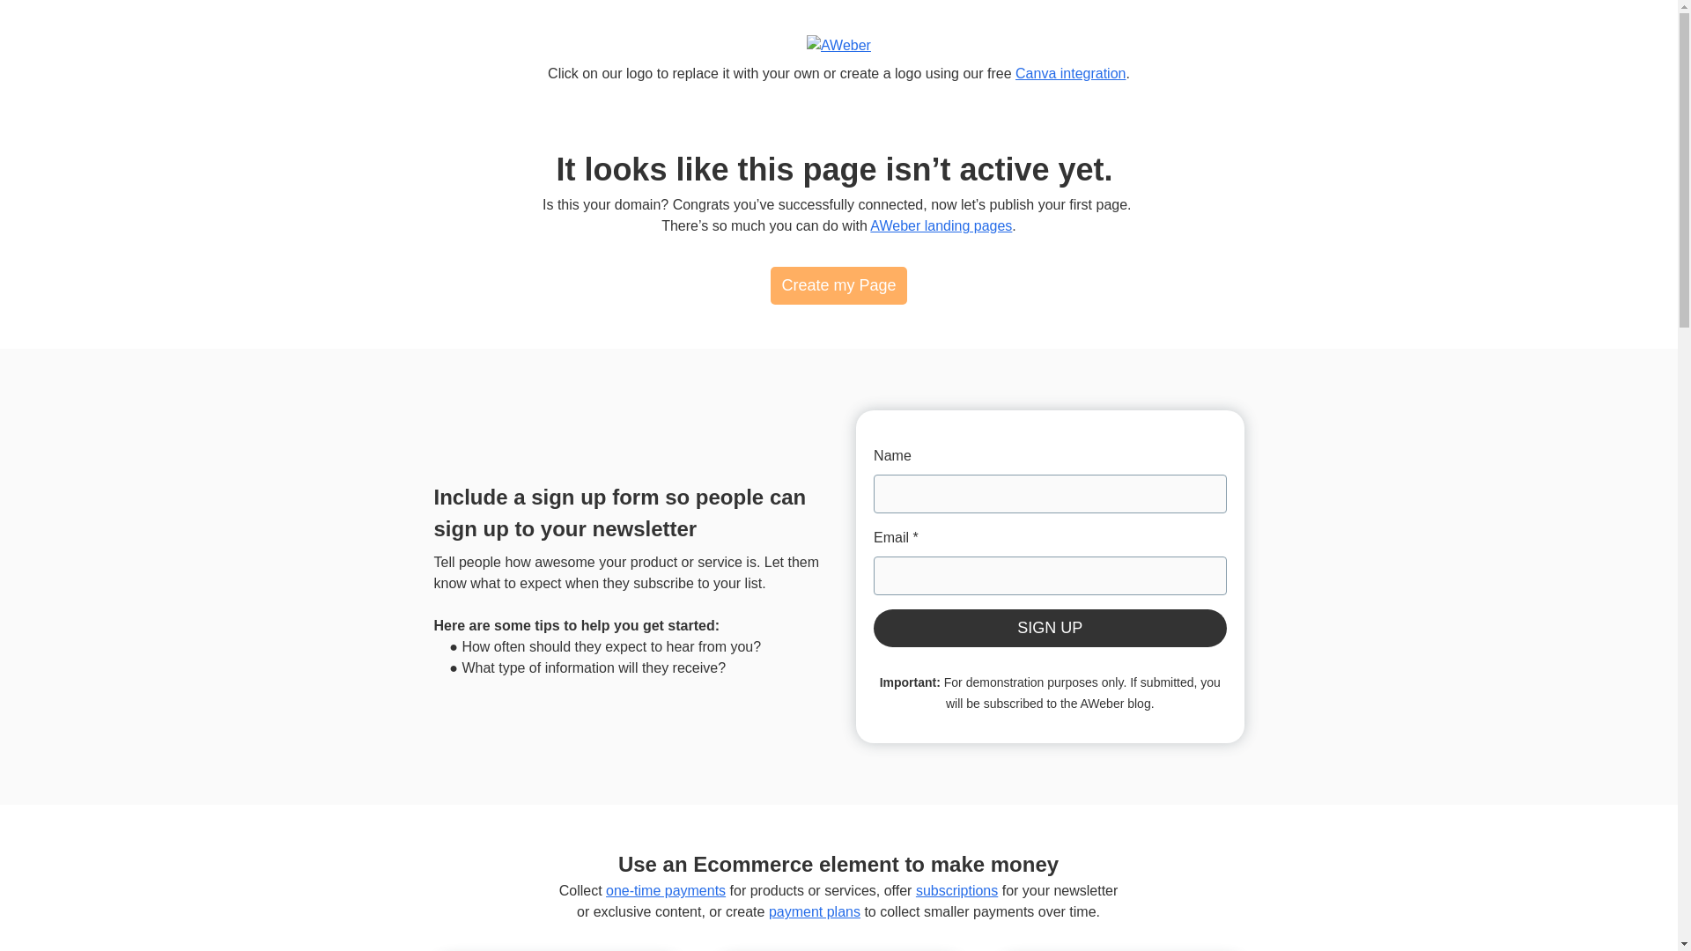  I want to click on SIGN UP, so click(1050, 629).